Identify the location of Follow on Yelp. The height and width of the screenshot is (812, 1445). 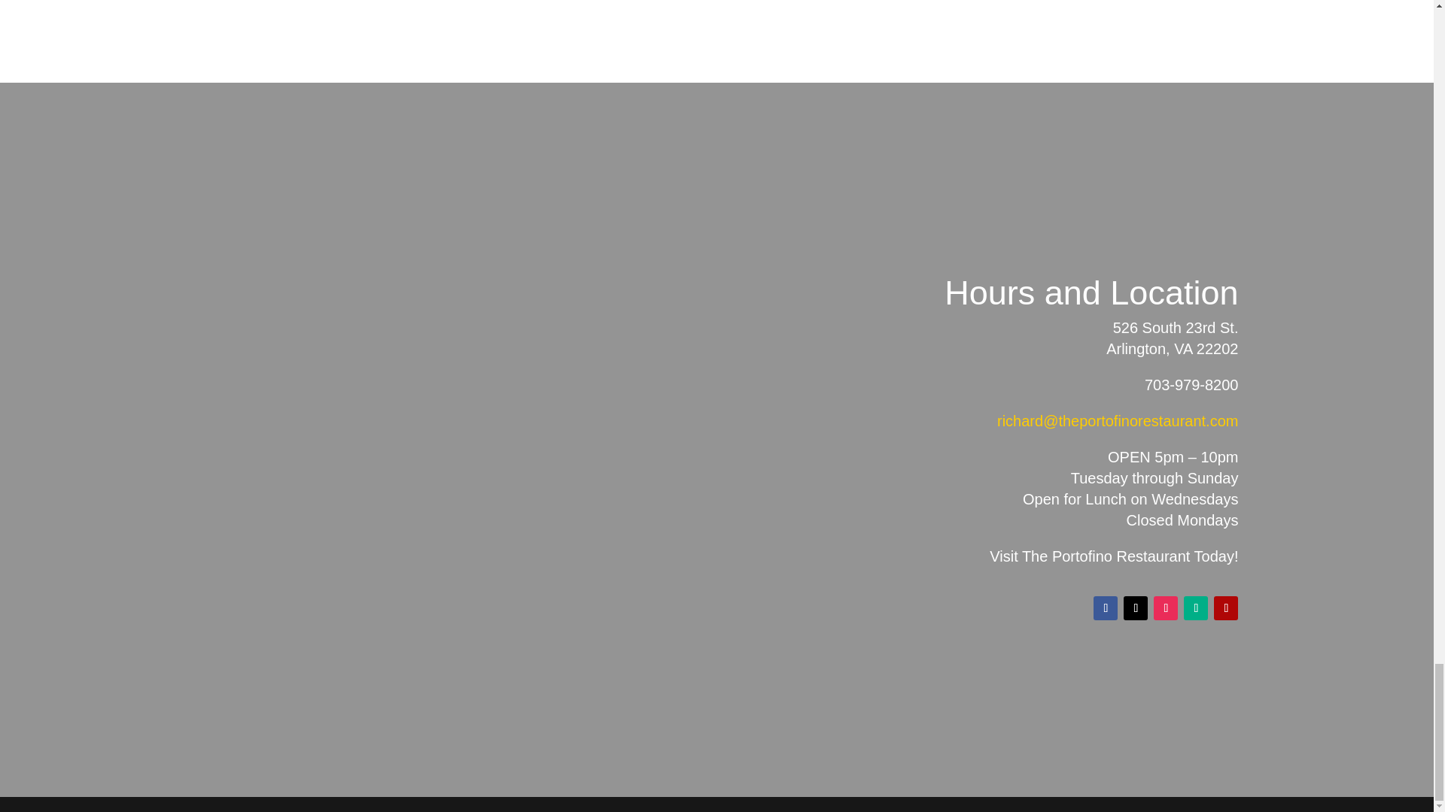
(1225, 607).